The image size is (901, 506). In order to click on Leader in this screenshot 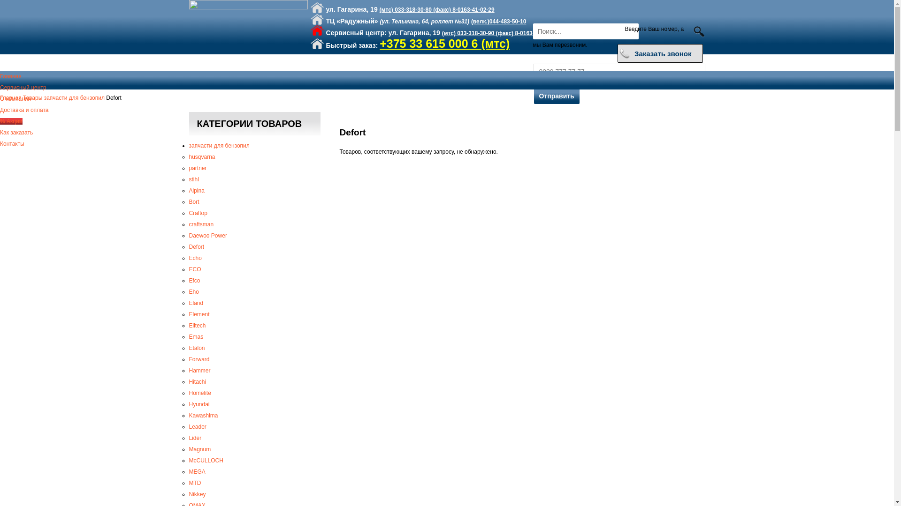, I will do `click(197, 427)`.